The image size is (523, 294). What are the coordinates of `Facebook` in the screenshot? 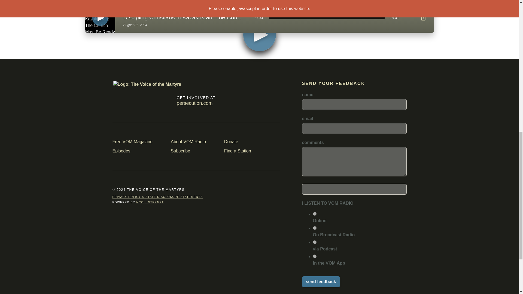 It's located at (228, 101).